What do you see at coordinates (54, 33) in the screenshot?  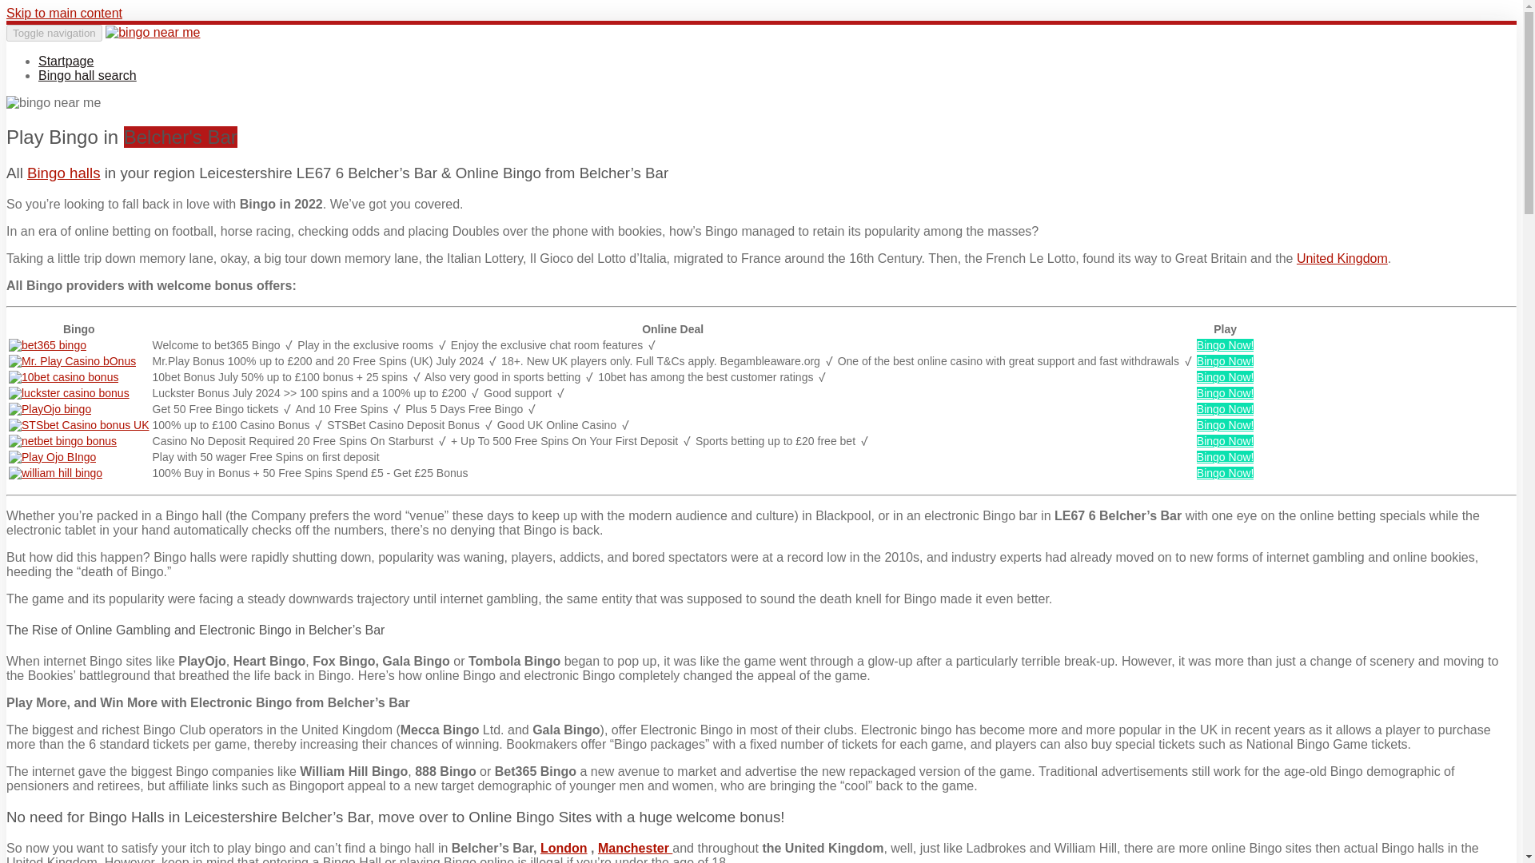 I see `Toggle navigation` at bounding box center [54, 33].